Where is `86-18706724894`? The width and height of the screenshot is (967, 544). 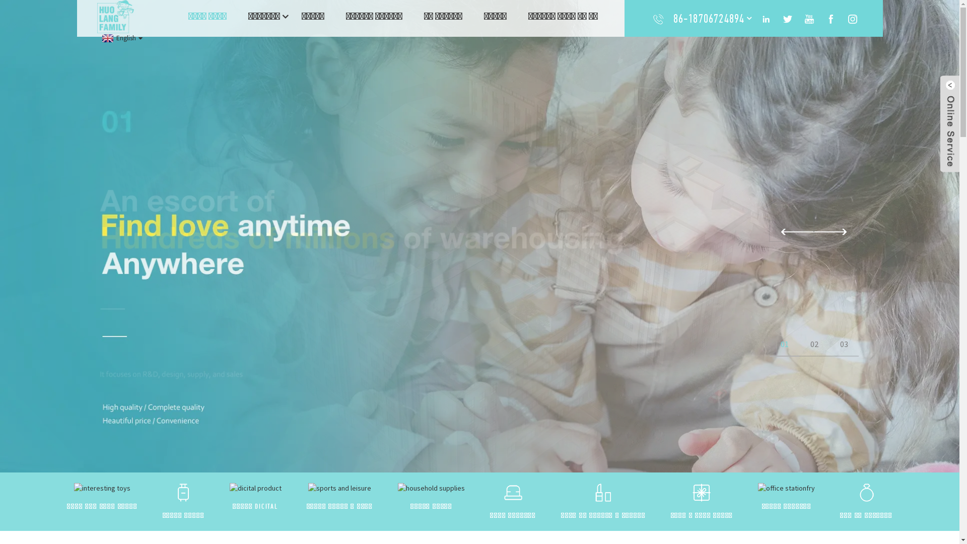 86-18706724894 is located at coordinates (709, 18).